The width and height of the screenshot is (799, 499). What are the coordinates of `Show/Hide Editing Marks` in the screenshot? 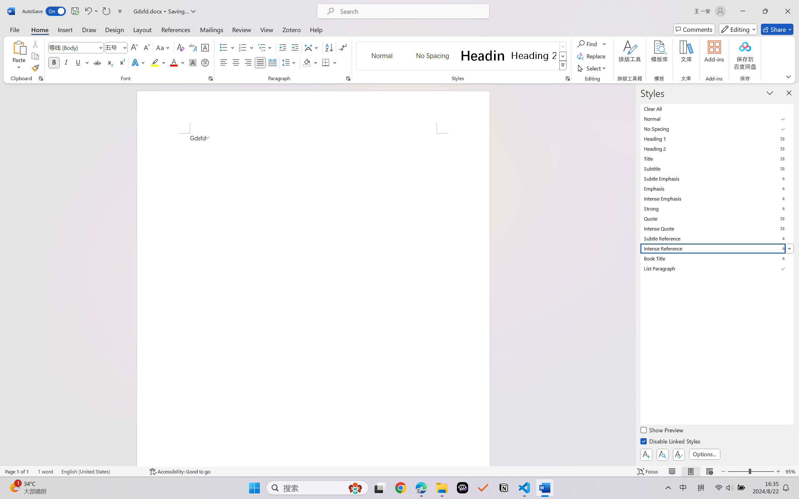 It's located at (343, 47).